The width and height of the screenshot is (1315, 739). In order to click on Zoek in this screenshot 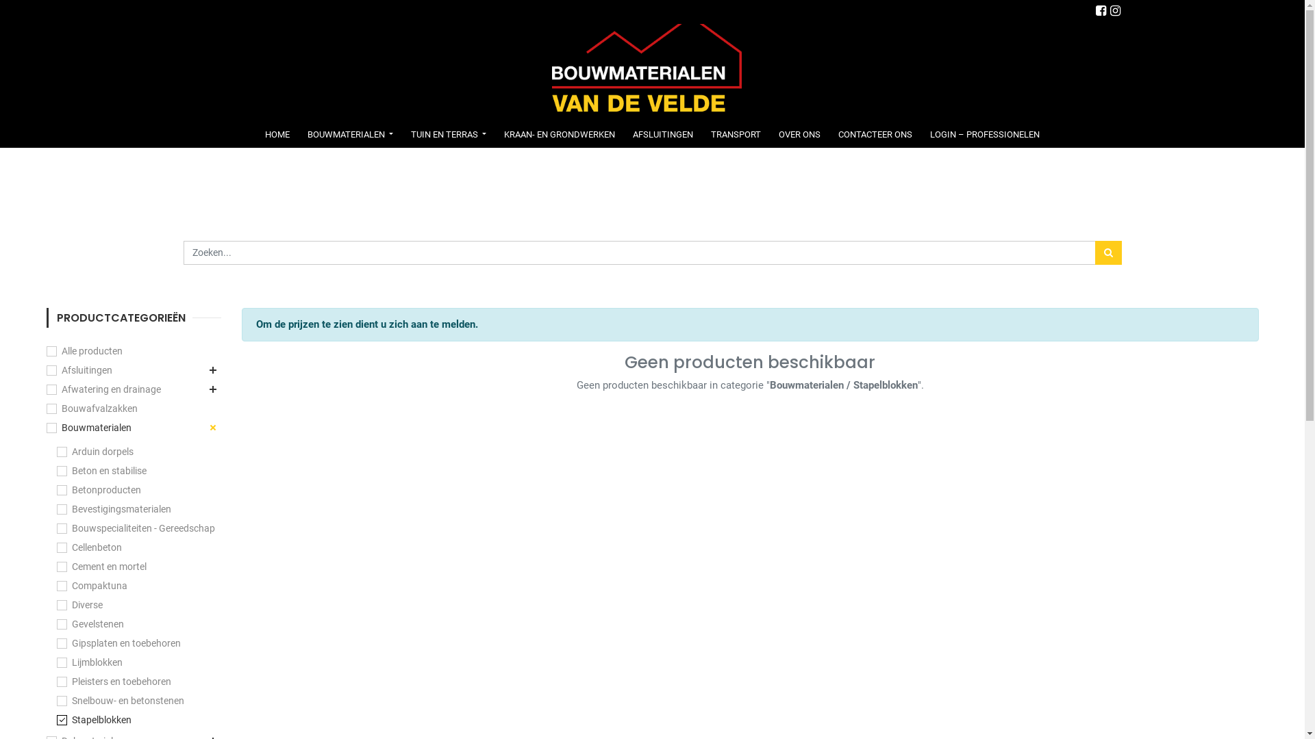, I will do `click(1108, 253)`.